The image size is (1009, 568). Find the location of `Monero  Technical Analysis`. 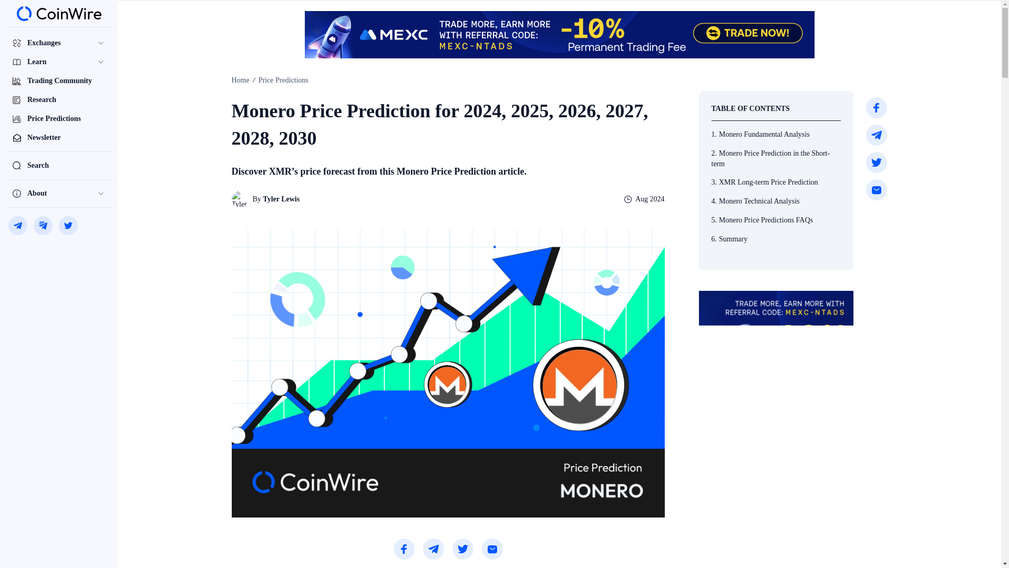

Monero  Technical Analysis is located at coordinates (776, 201).